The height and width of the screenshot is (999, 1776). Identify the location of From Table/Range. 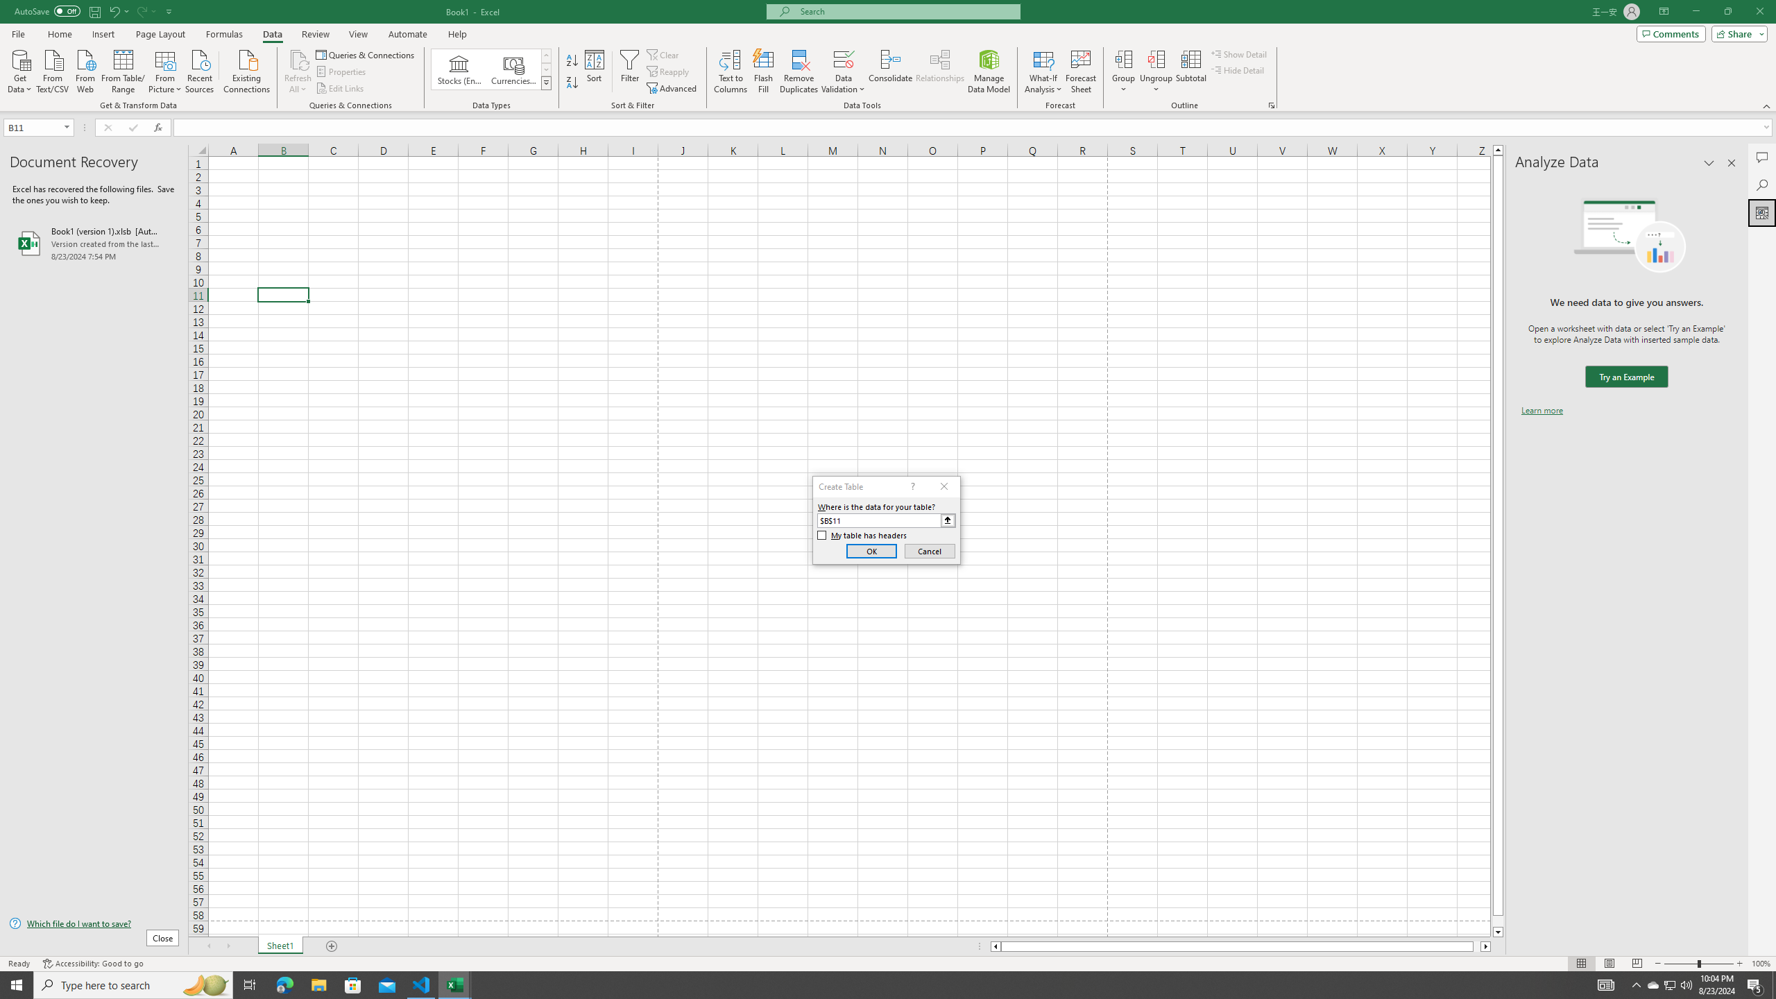
(123, 70).